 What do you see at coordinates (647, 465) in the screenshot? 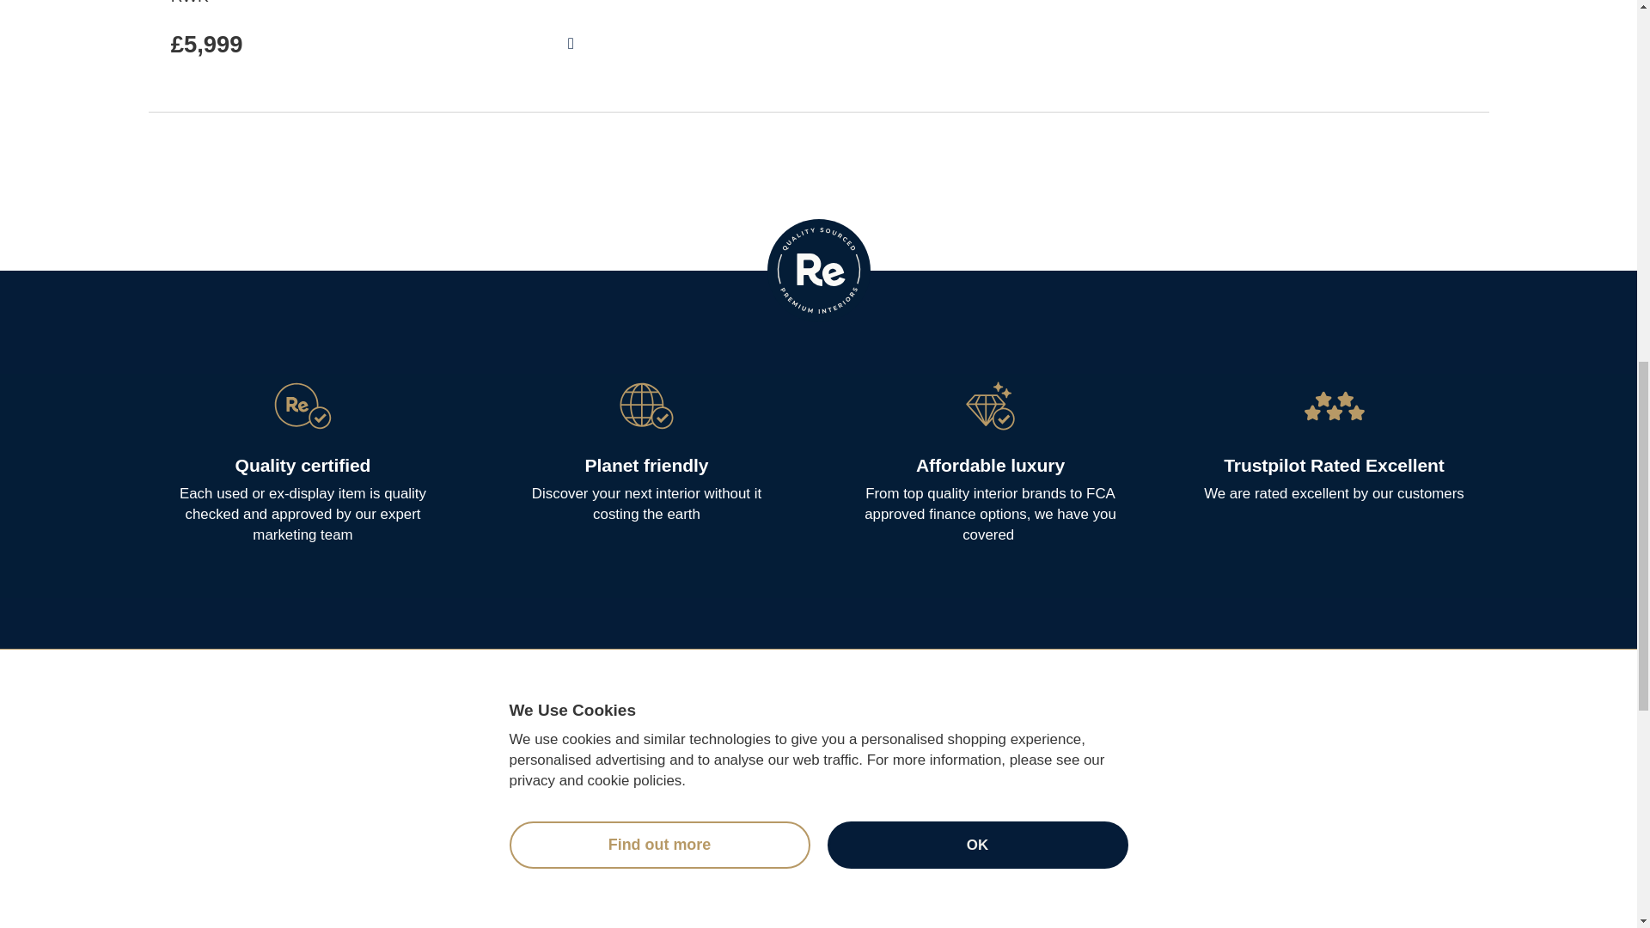
I see `Planet friendly` at bounding box center [647, 465].